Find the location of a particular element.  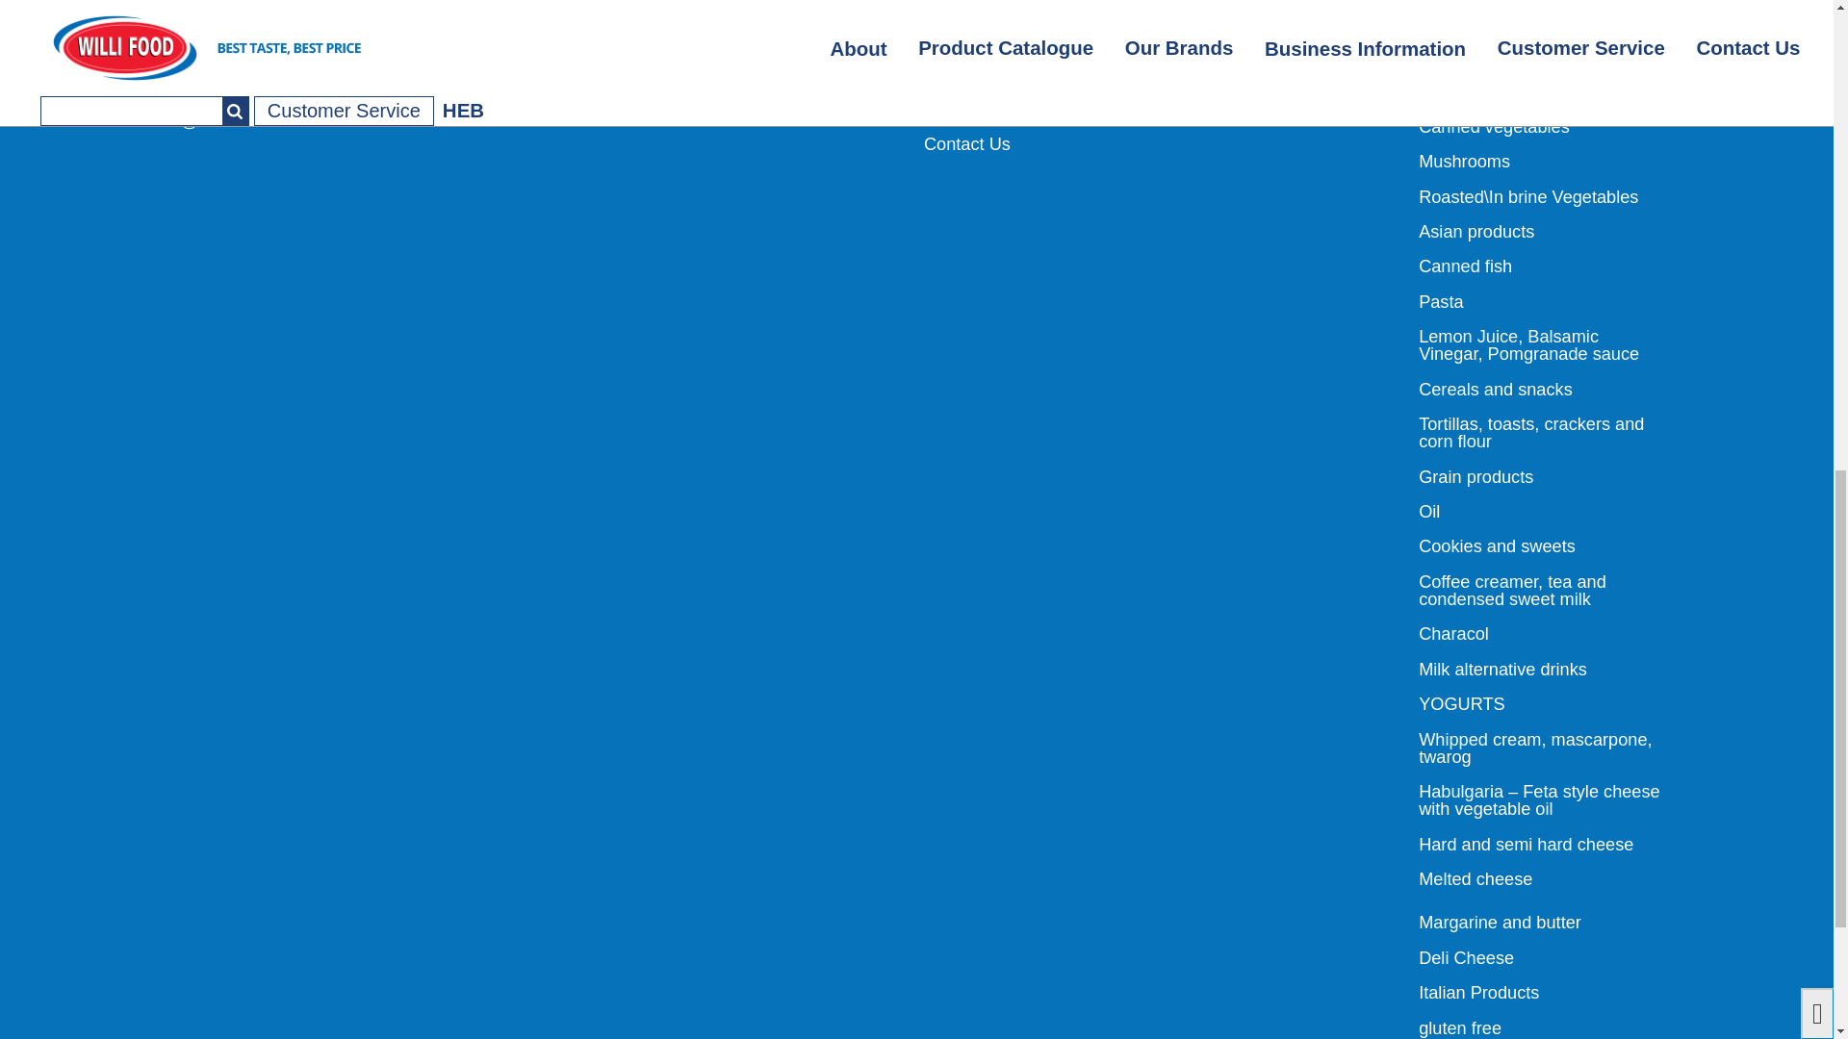

G. Willi Food Investments financial statements is located at coordinates (1024, 65).